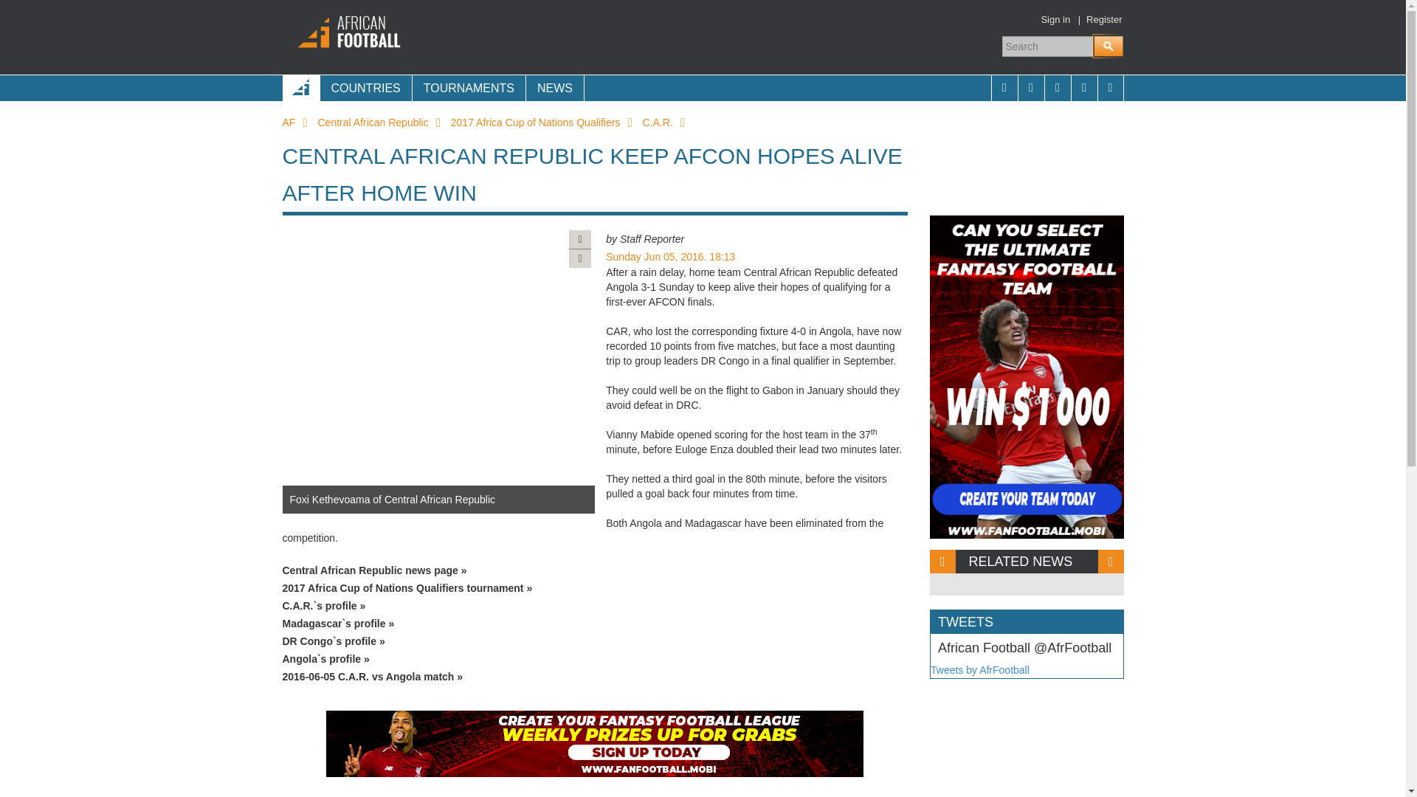 The image size is (1417, 797). I want to click on Register, so click(1104, 19).